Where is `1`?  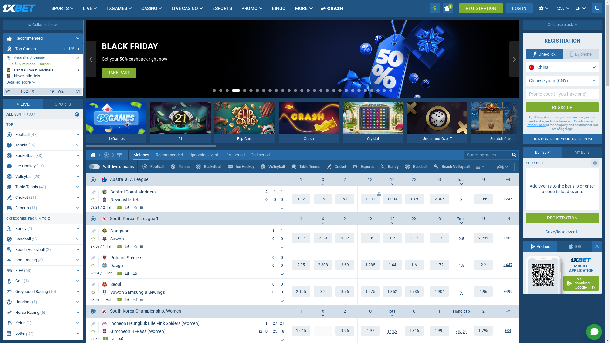
1 is located at coordinates (448, 8).